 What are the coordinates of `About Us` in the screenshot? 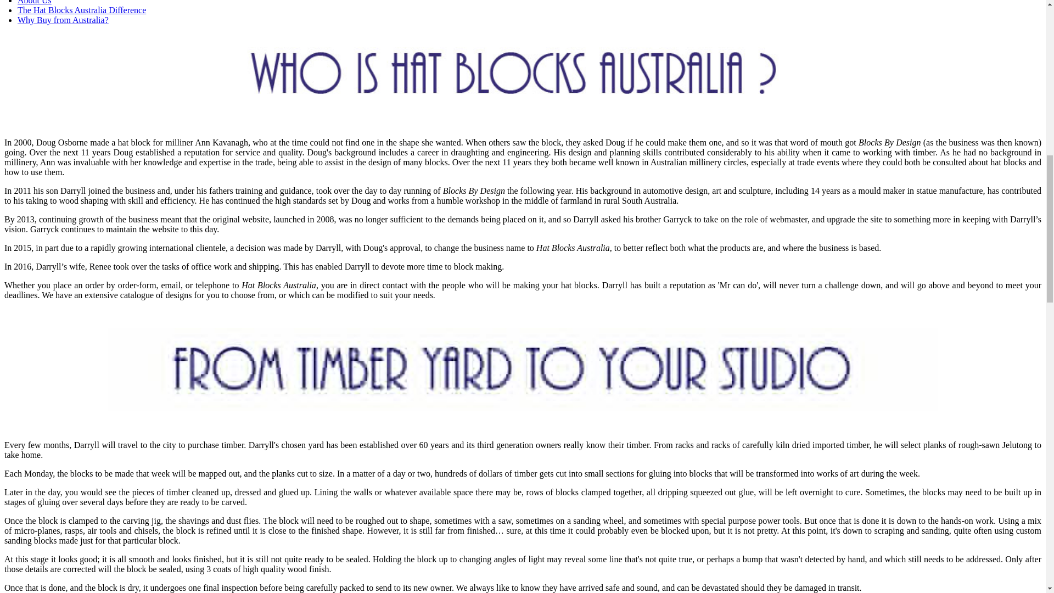 It's located at (35, 2).